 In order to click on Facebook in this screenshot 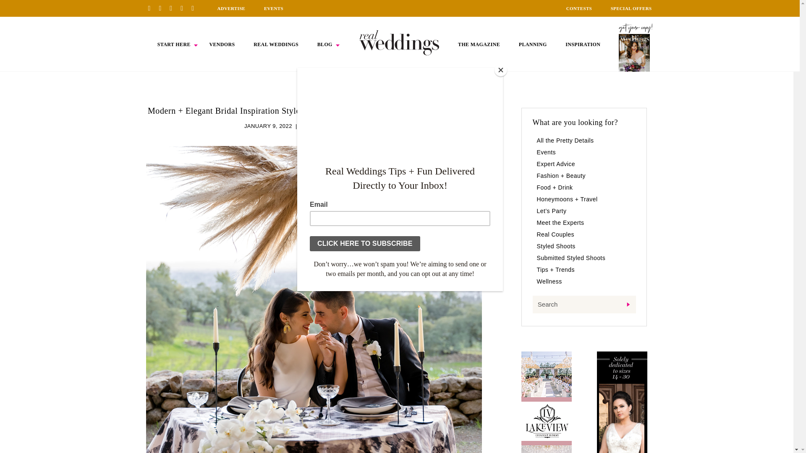, I will do `click(163, 8)`.